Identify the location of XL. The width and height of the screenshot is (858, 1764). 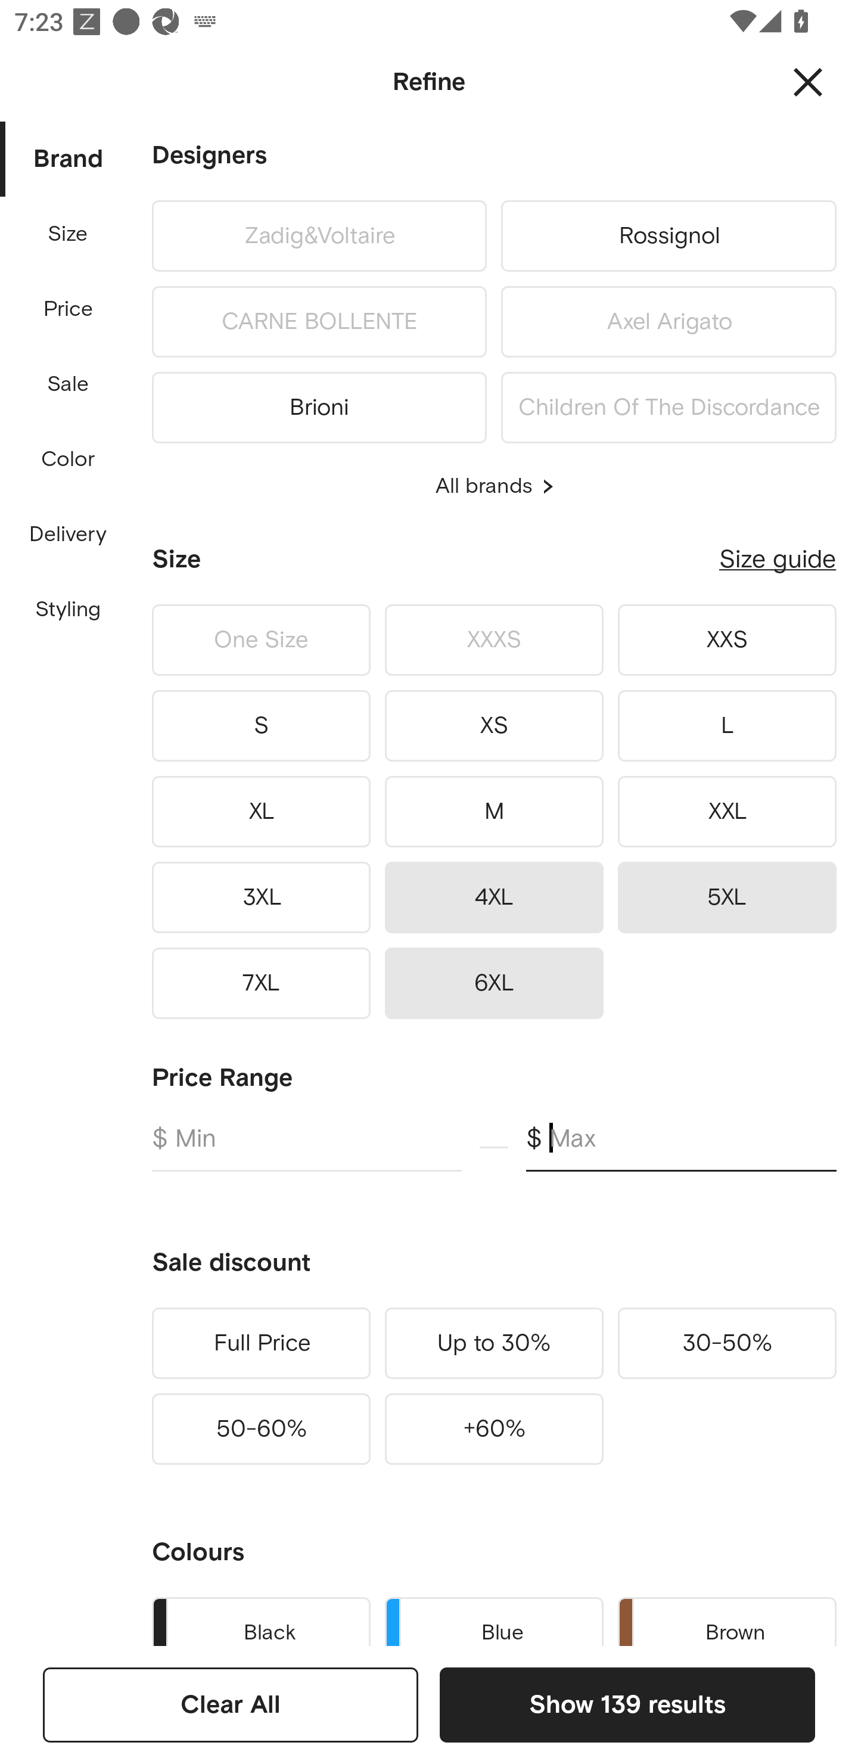
(261, 811).